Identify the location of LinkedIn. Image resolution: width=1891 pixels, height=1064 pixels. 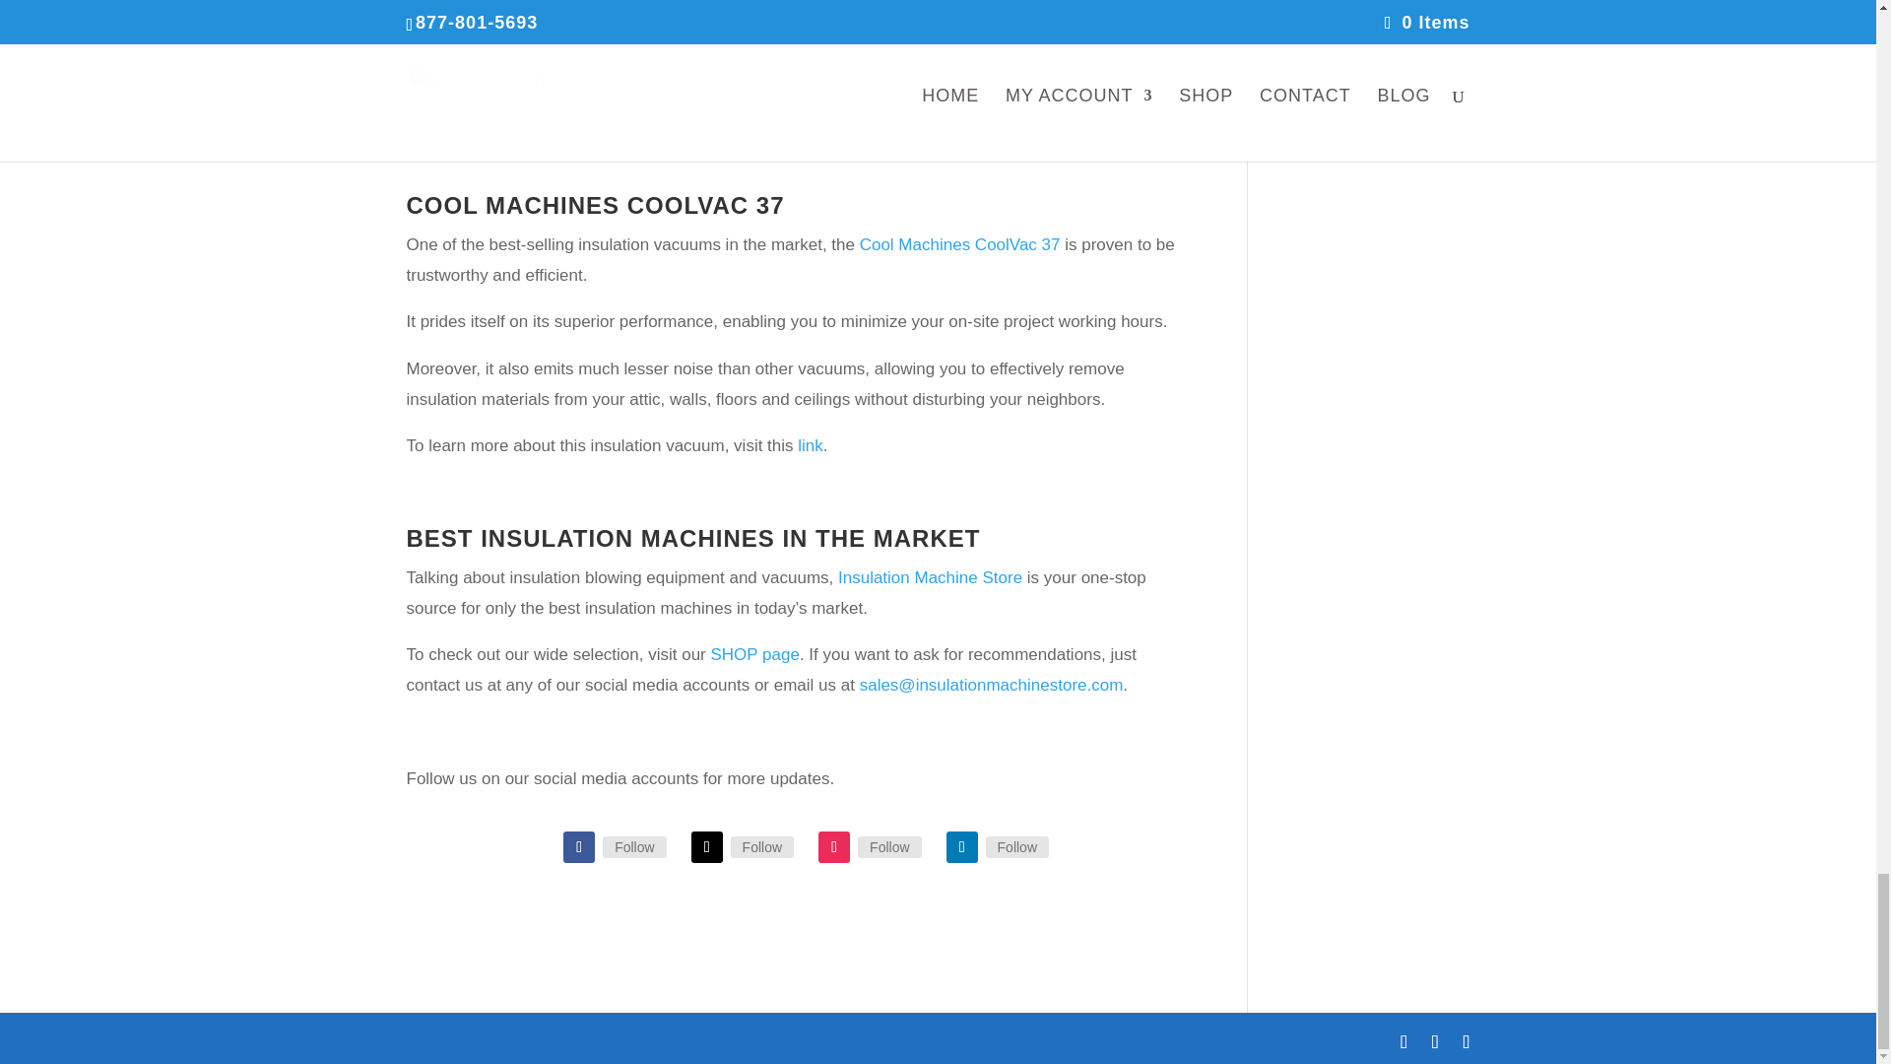
(1016, 846).